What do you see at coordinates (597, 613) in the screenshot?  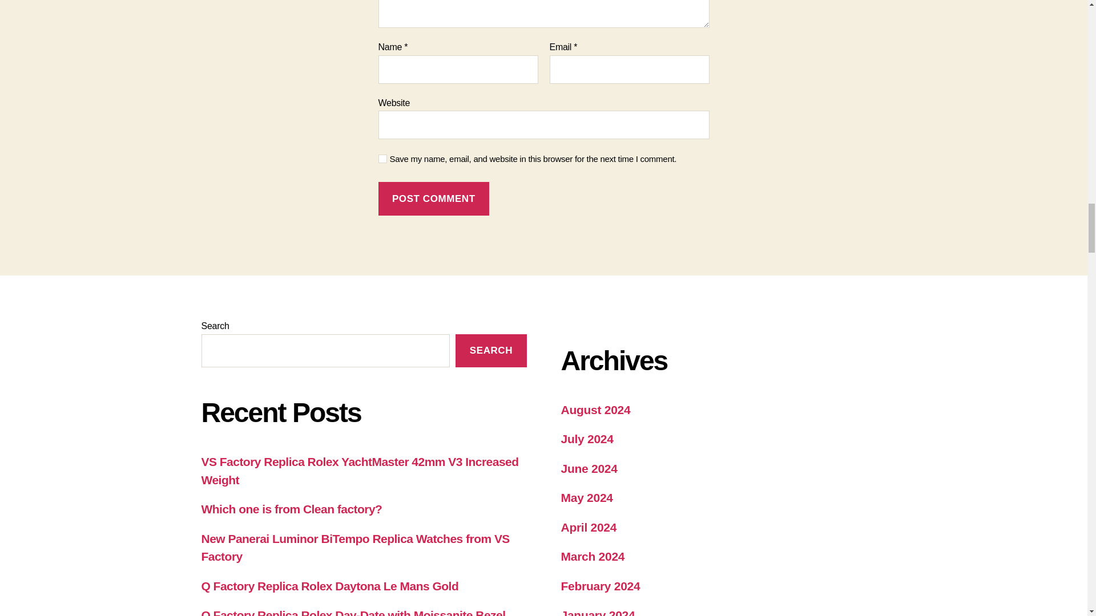 I see `January 2024` at bounding box center [597, 613].